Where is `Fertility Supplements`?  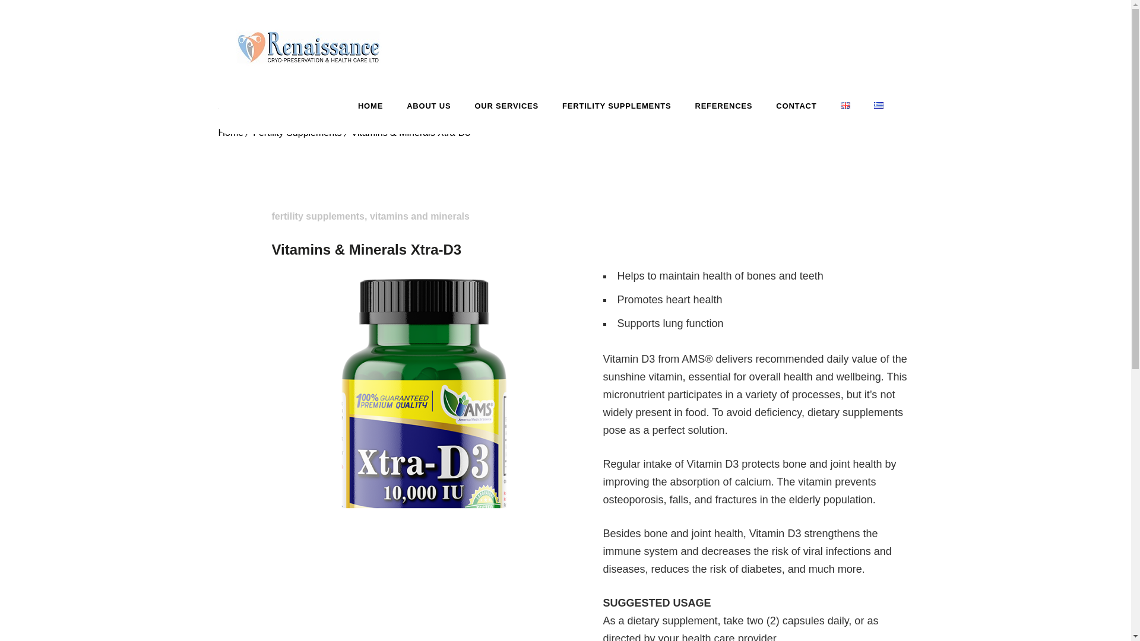 Fertility Supplements is located at coordinates (297, 132).